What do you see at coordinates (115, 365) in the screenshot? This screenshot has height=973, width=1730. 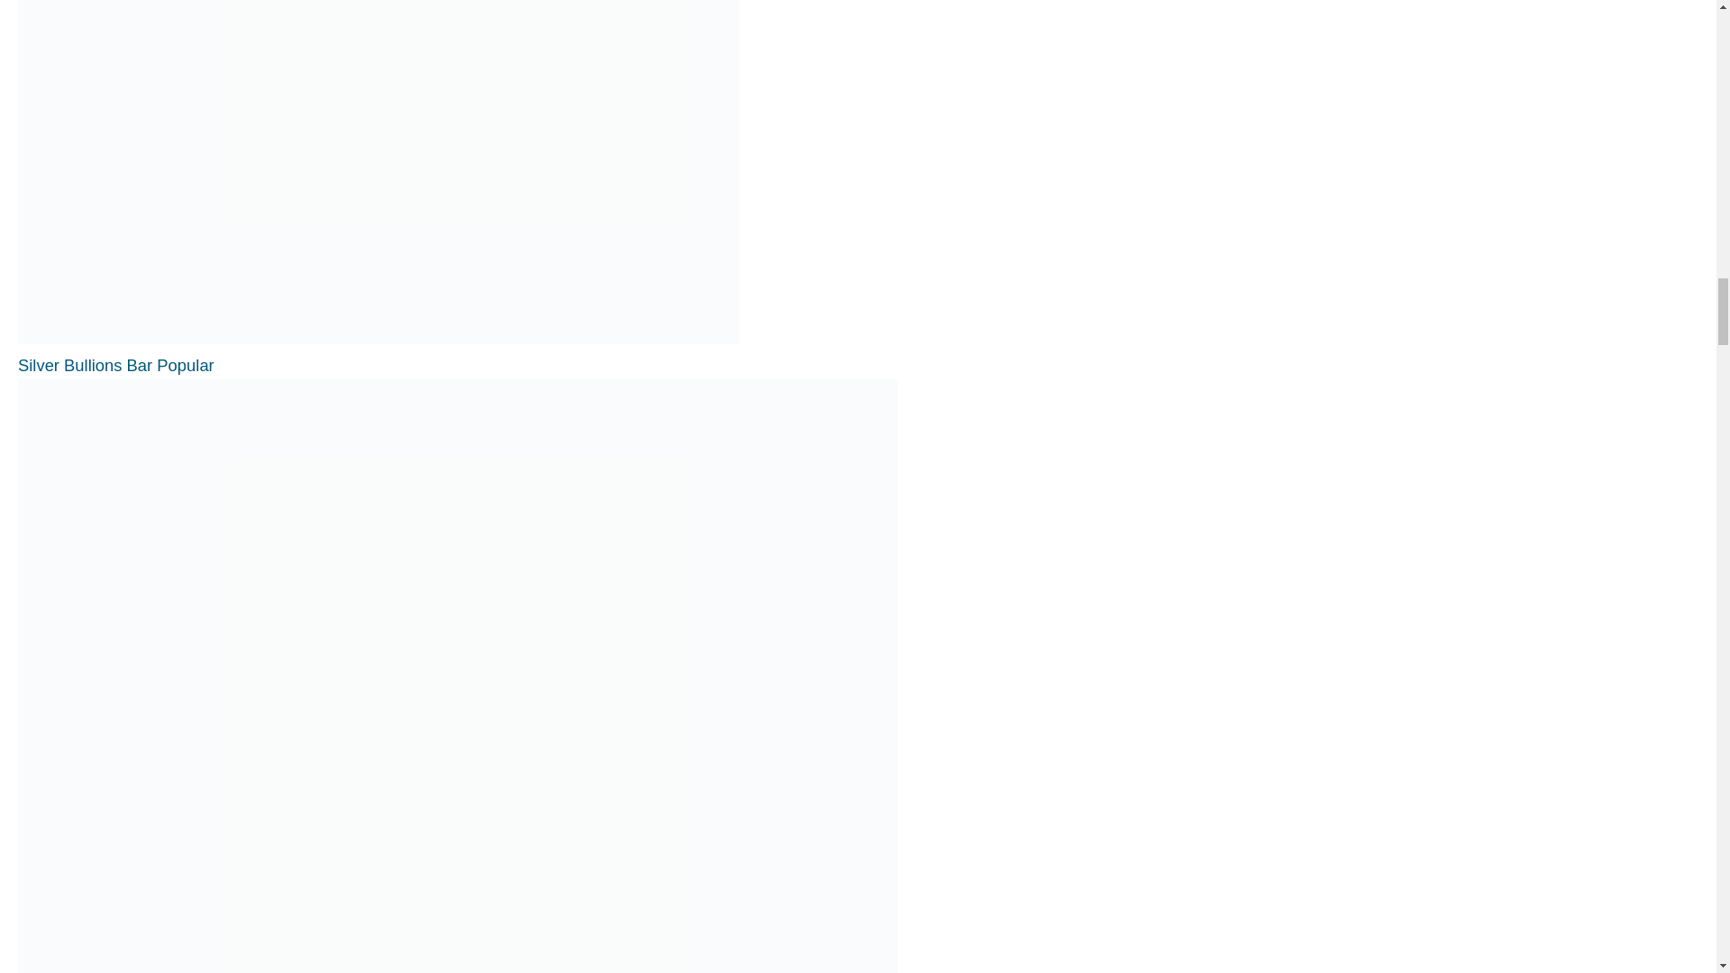 I see `Silver Bullions Bar` at bounding box center [115, 365].